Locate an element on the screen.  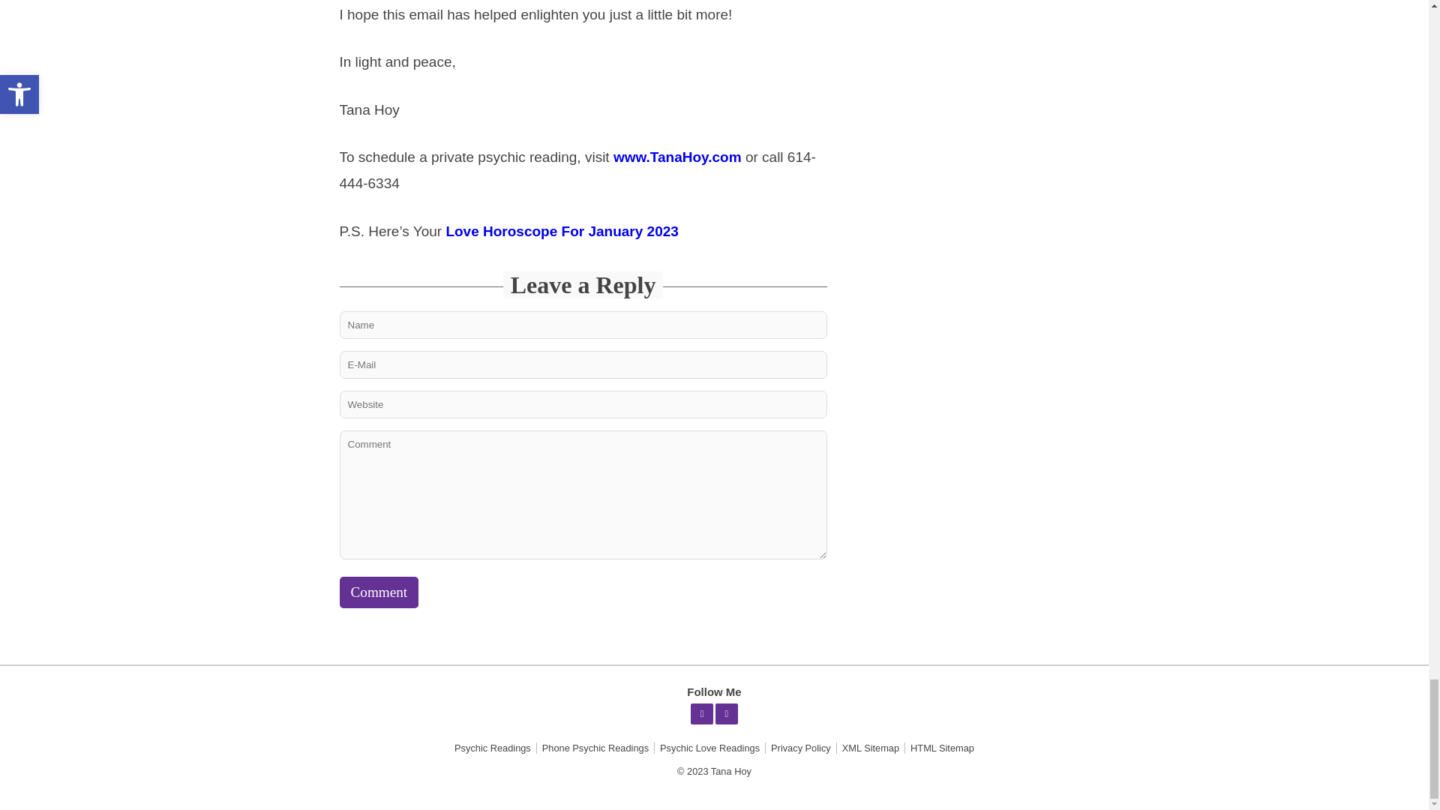
Love Horoscope For January 2023 is located at coordinates (561, 230).